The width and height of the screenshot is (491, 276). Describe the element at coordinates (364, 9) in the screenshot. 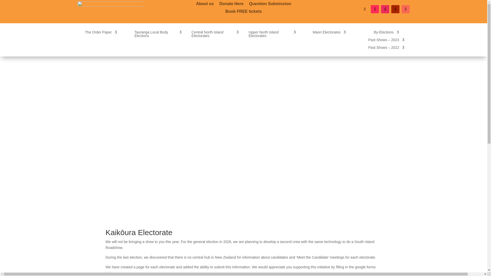

I see `Follow on Facebook` at that location.